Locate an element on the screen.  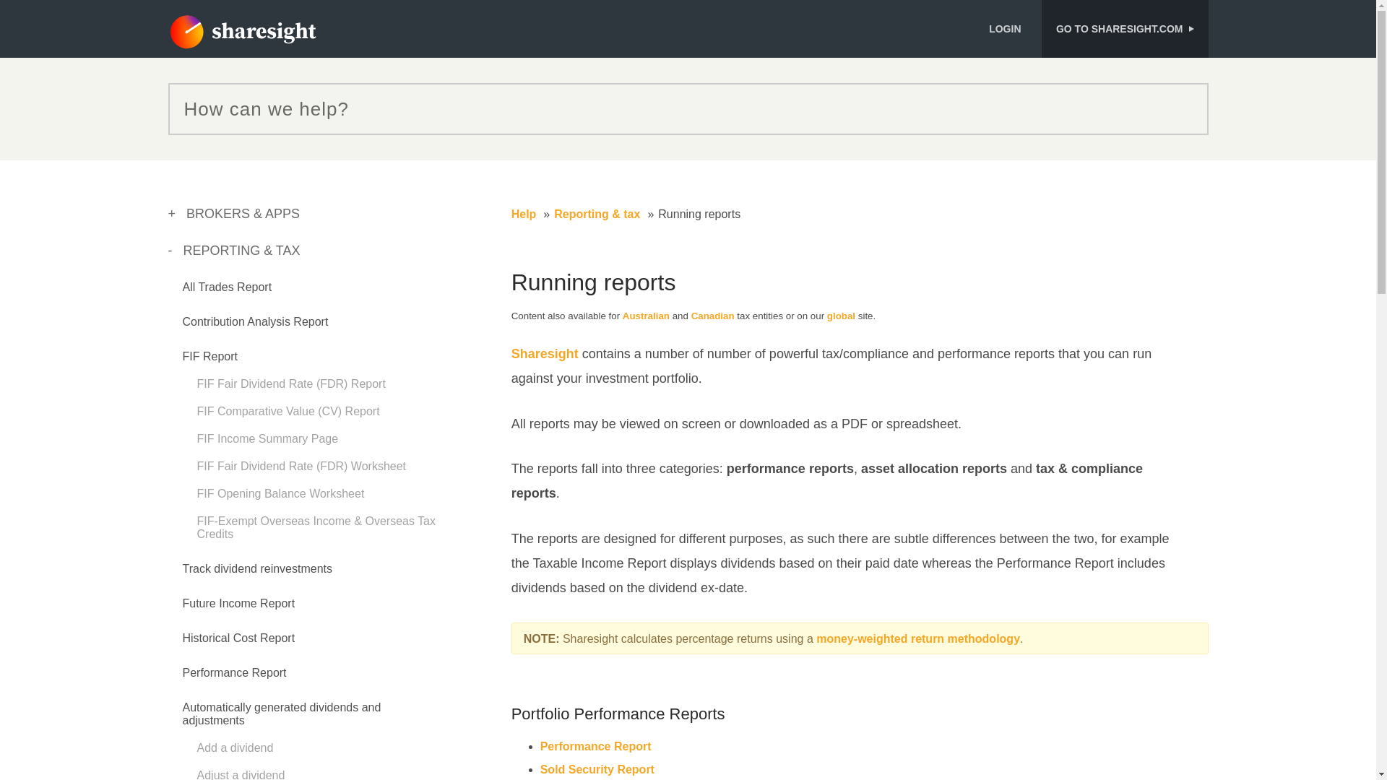
FIF Opening Balance Worksheet is located at coordinates (280, 494).